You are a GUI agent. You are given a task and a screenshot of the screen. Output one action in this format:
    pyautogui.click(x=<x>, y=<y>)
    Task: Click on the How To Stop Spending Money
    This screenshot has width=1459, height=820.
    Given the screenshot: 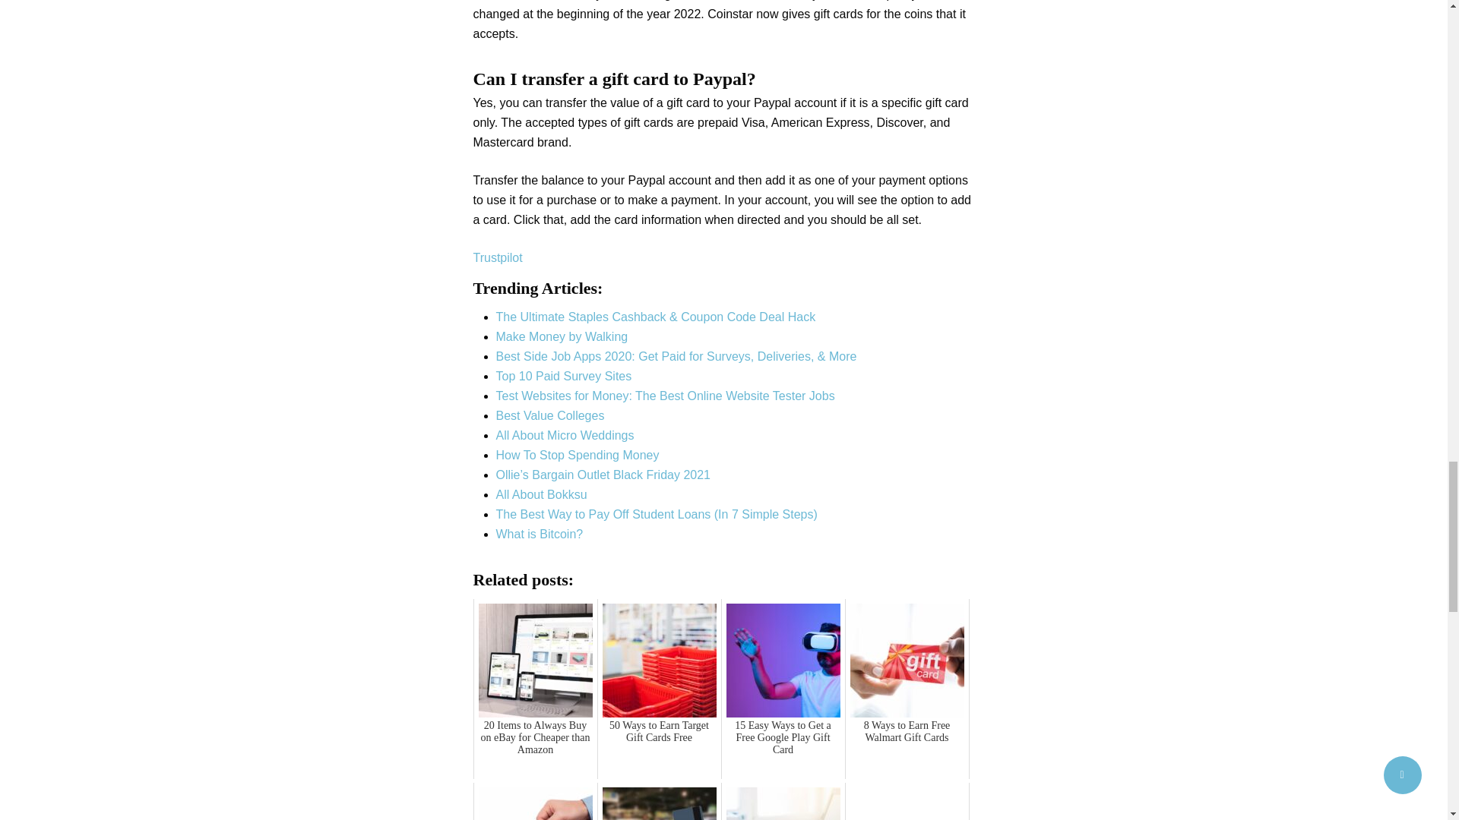 What is the action you would take?
    pyautogui.click(x=578, y=455)
    